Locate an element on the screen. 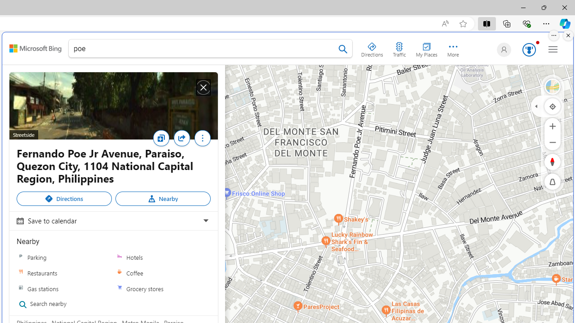 The height and width of the screenshot is (323, 575). Split screen is located at coordinates (487, 23).